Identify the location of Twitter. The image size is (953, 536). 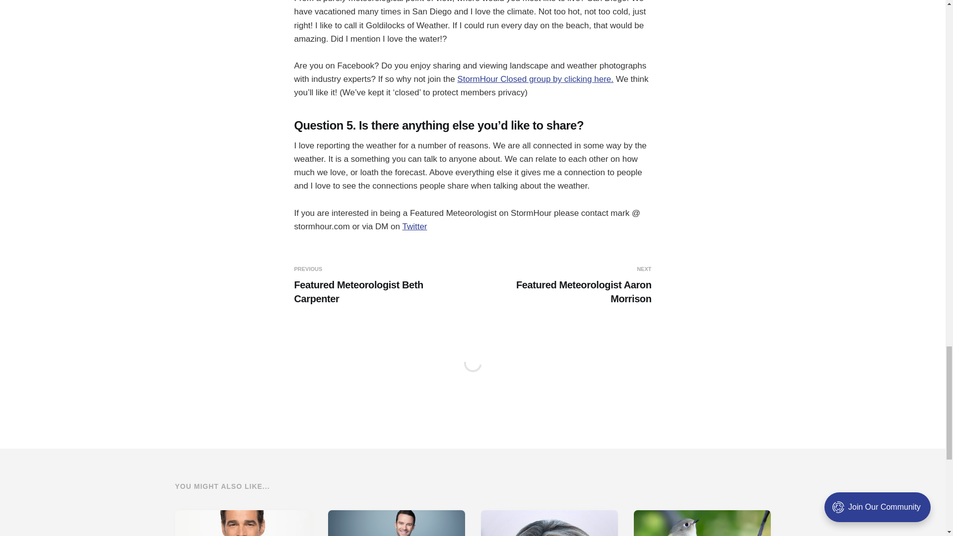
(414, 226).